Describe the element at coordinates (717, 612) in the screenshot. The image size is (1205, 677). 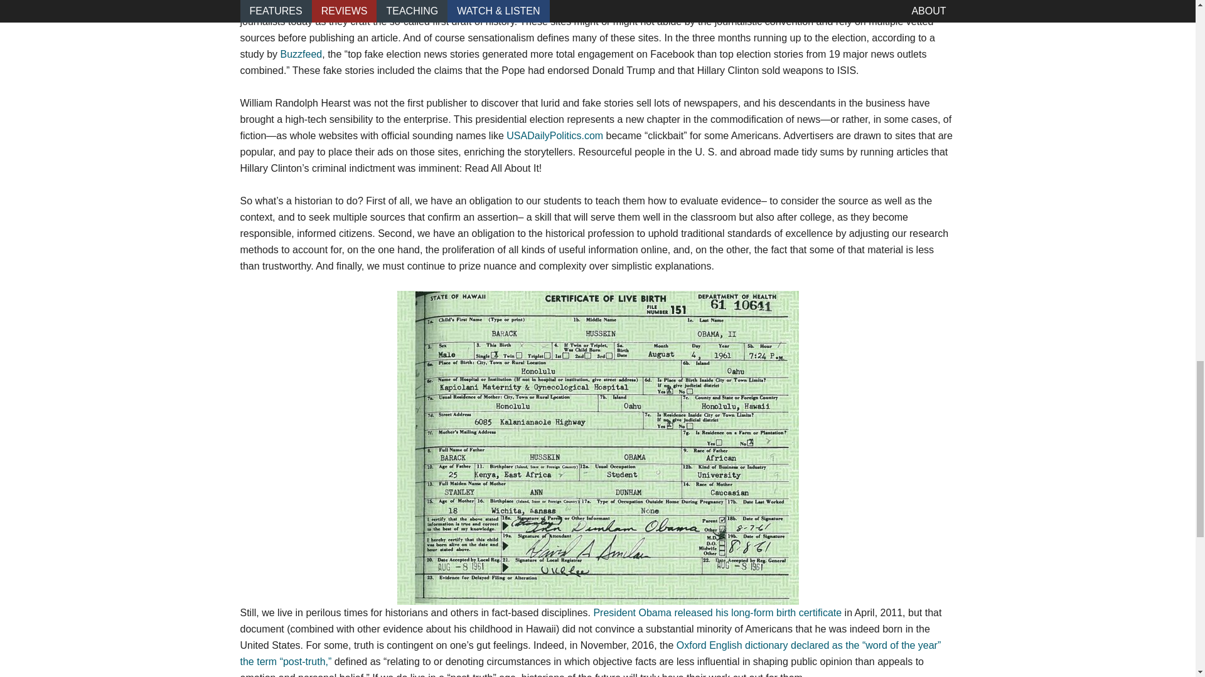
I see `President Obama released his long-form birth certificate` at that location.